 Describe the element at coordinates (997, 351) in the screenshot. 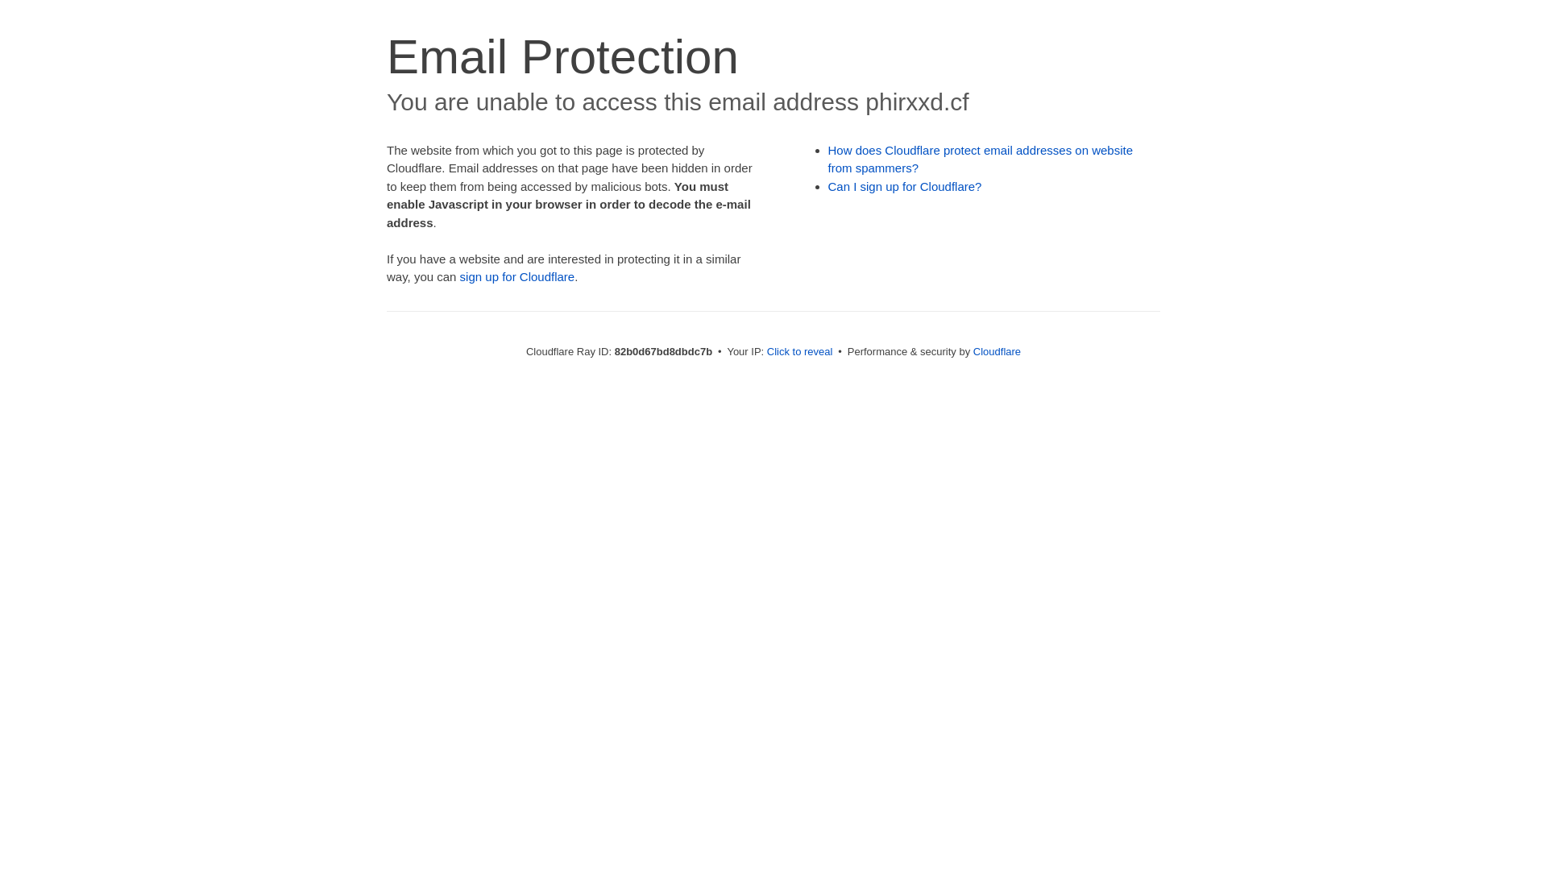

I see `Cloudflare` at that location.